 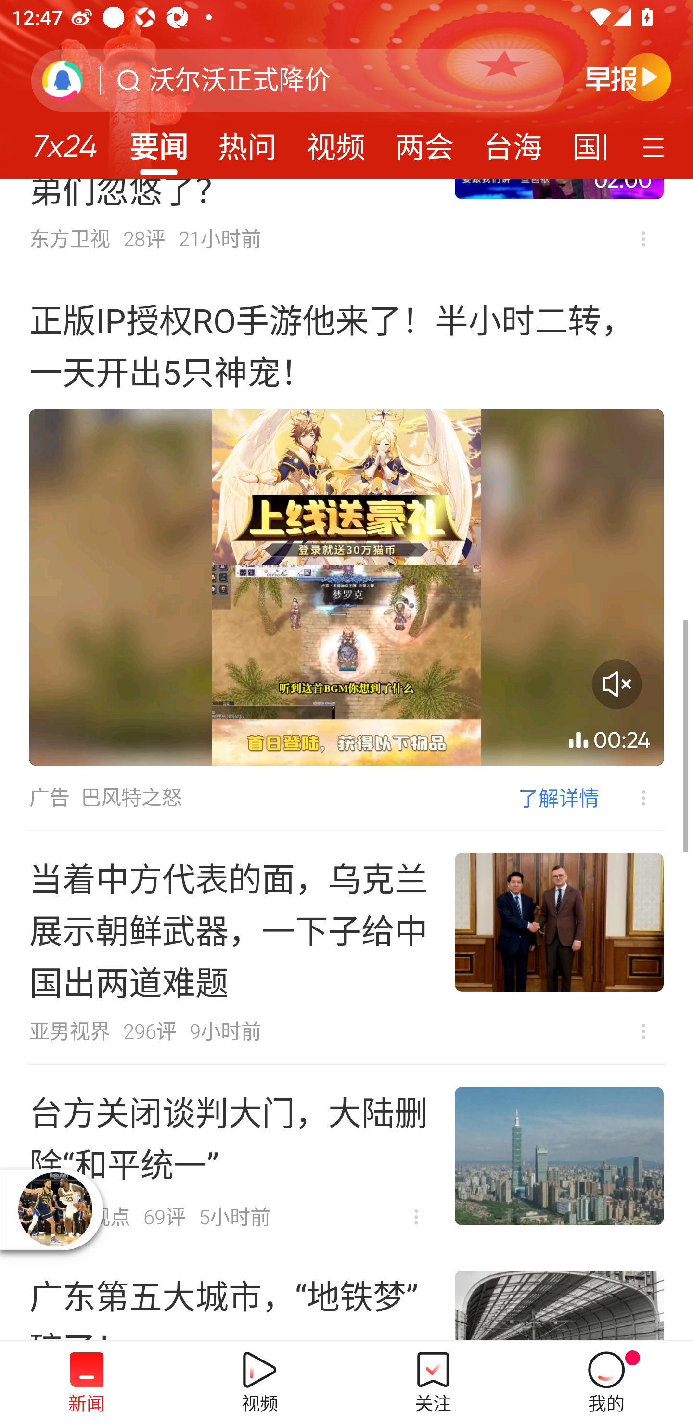 What do you see at coordinates (131, 798) in the screenshot?
I see `巴风特之怒` at bounding box center [131, 798].